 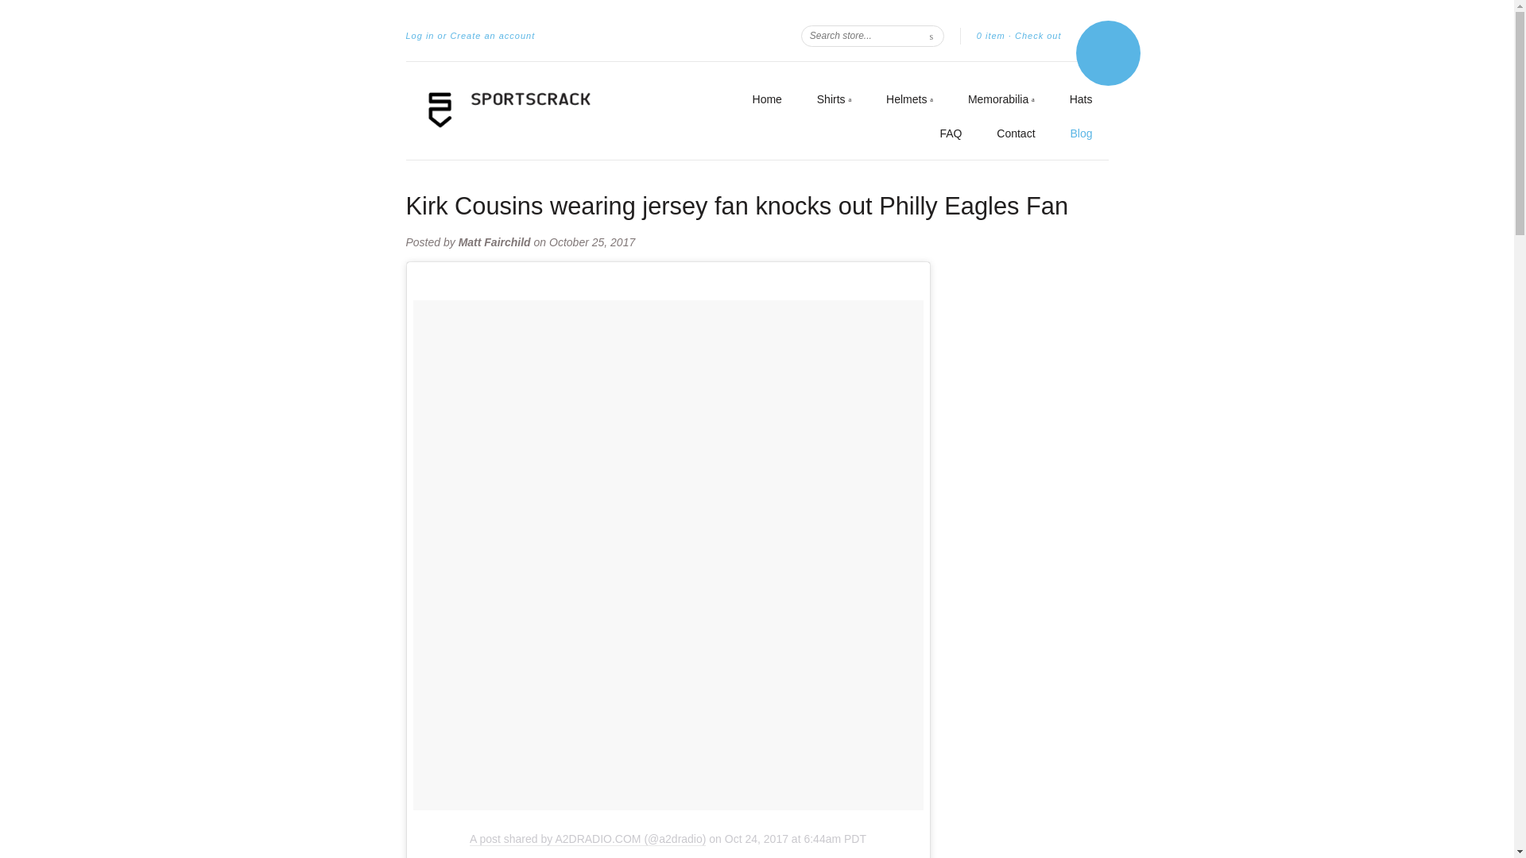 What do you see at coordinates (766, 99) in the screenshot?
I see `Home` at bounding box center [766, 99].